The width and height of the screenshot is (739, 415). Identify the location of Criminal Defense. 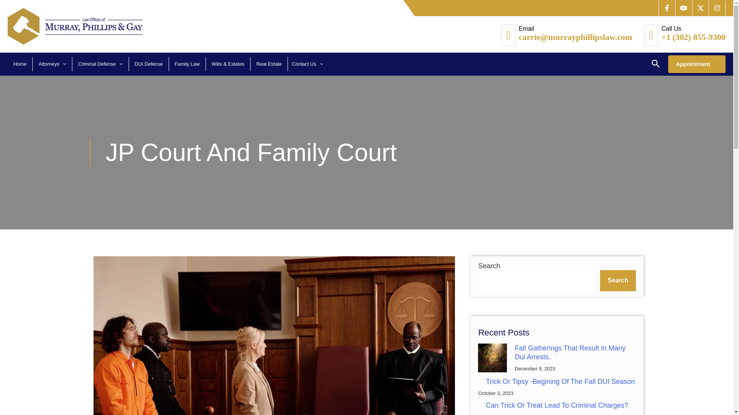
(100, 64).